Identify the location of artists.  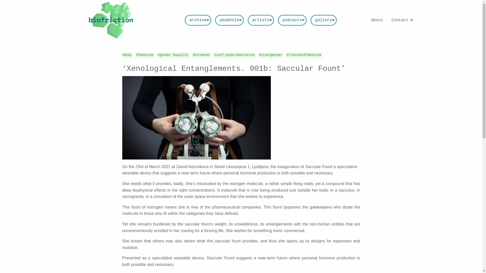
(261, 20).